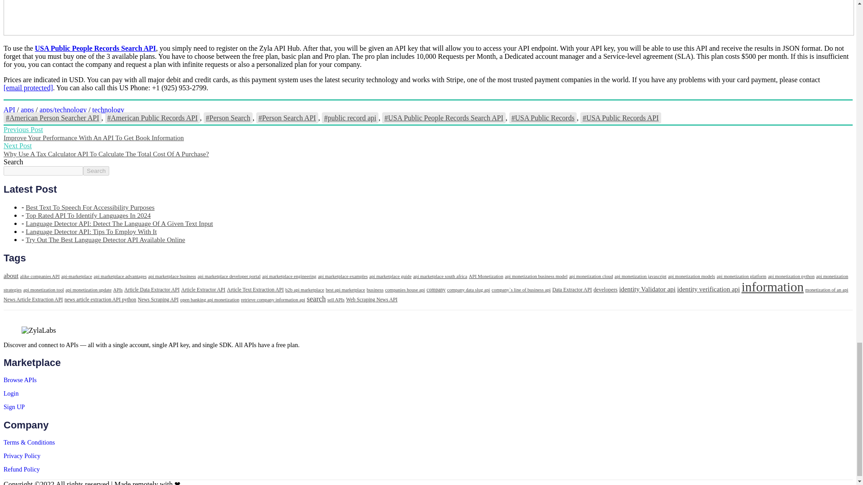 The height and width of the screenshot is (485, 863). Describe the element at coordinates (27, 110) in the screenshot. I see `apps` at that location.